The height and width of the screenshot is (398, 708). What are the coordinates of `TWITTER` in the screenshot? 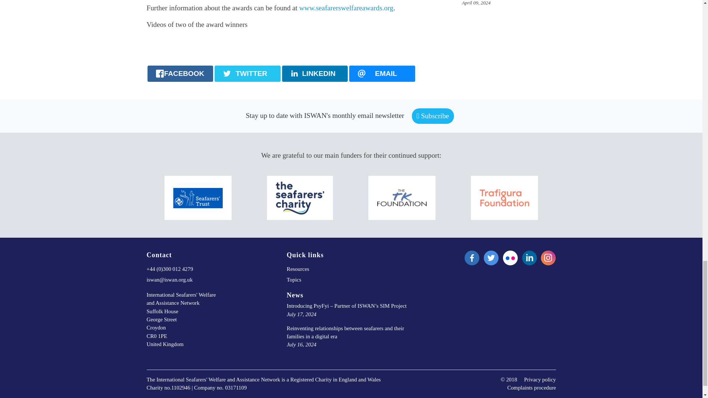 It's located at (247, 74).